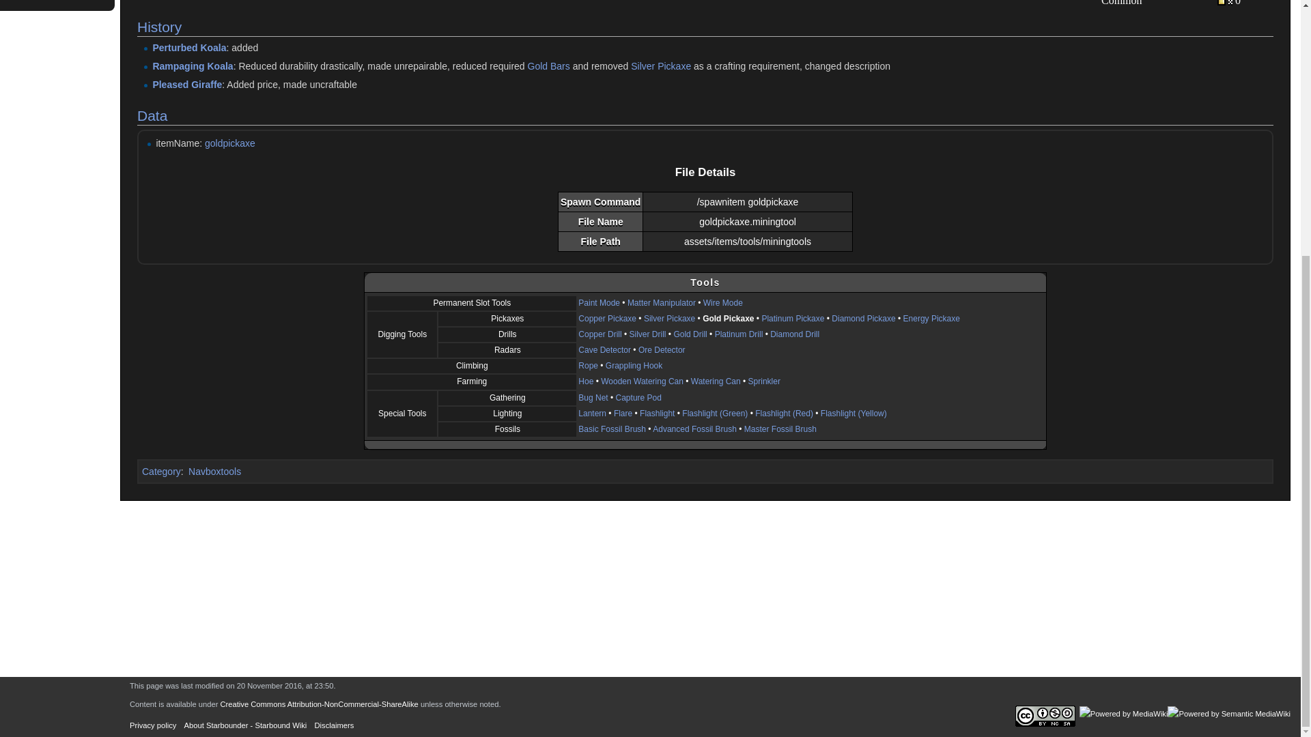  I want to click on History, so click(160, 27).